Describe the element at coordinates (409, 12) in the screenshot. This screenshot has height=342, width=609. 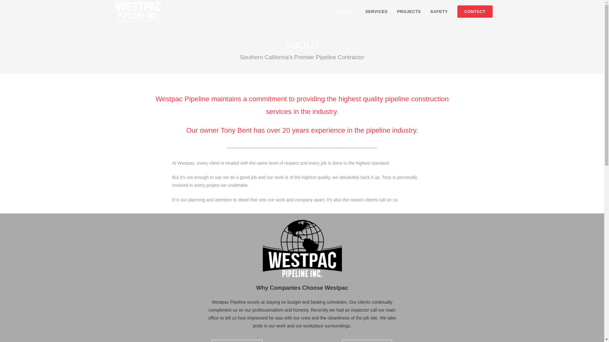
I see `PROJECTS` at that location.